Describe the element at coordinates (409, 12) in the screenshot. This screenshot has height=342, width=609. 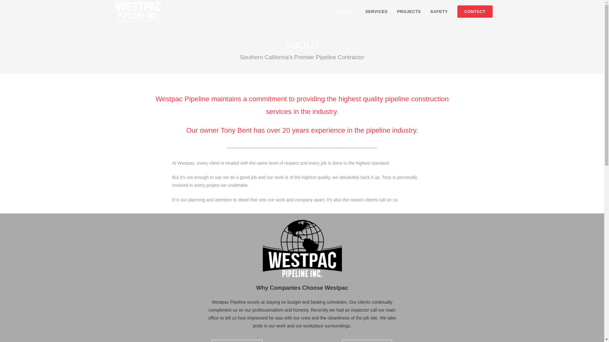
I see `PROJECTS` at that location.